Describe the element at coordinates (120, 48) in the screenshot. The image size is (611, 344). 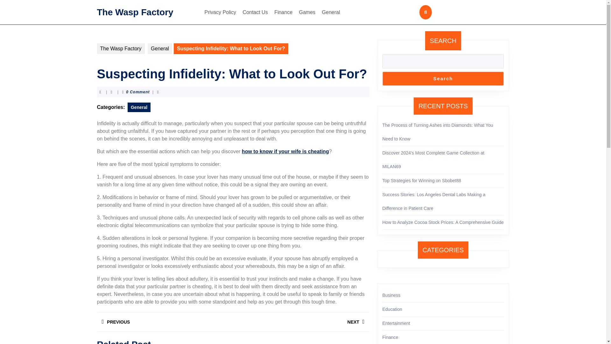
I see `Privacy Policy` at that location.